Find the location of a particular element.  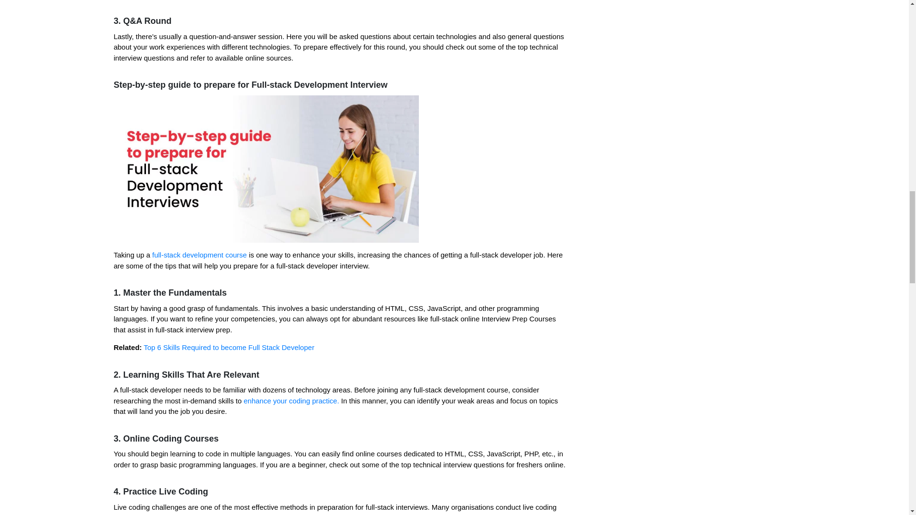

Top 6 Skills Required to become Full Stack Developer is located at coordinates (229, 347).